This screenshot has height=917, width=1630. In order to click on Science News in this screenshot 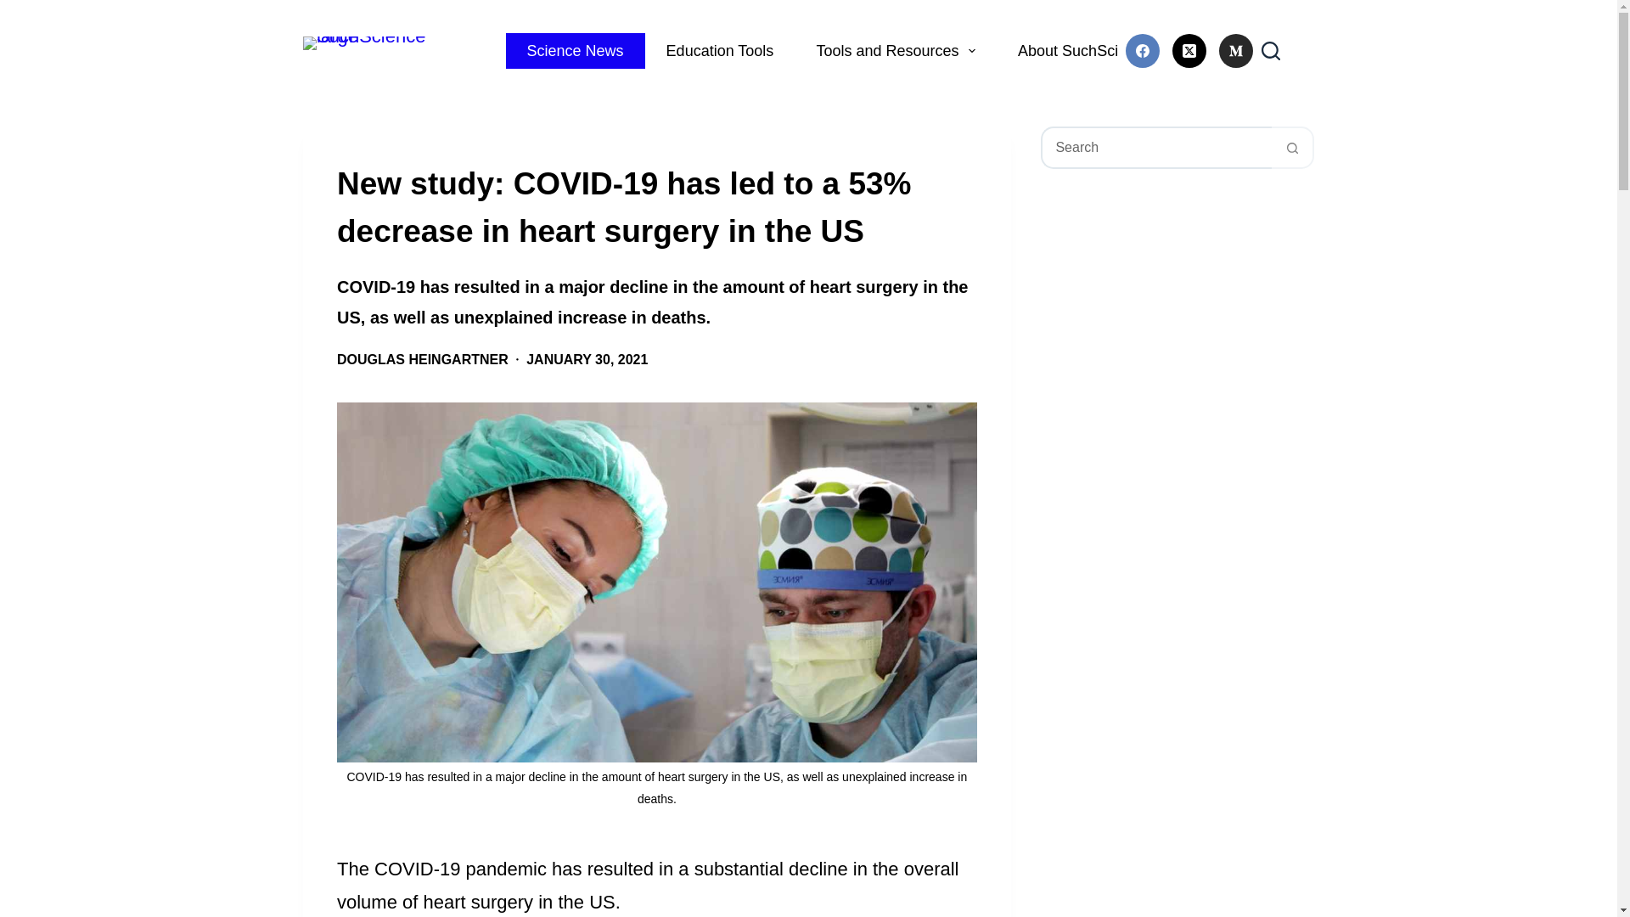, I will do `click(576, 51)`.